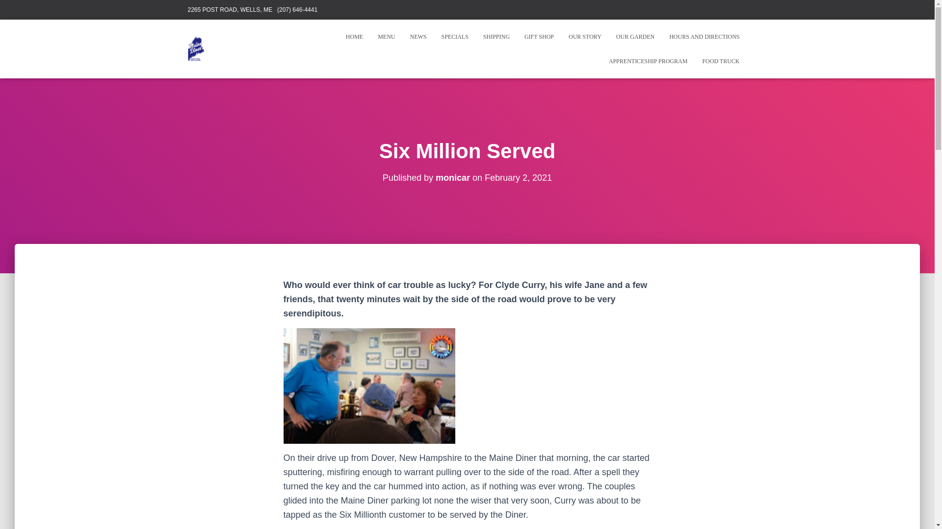 Image resolution: width=942 pixels, height=529 pixels. I want to click on monicar, so click(452, 177).